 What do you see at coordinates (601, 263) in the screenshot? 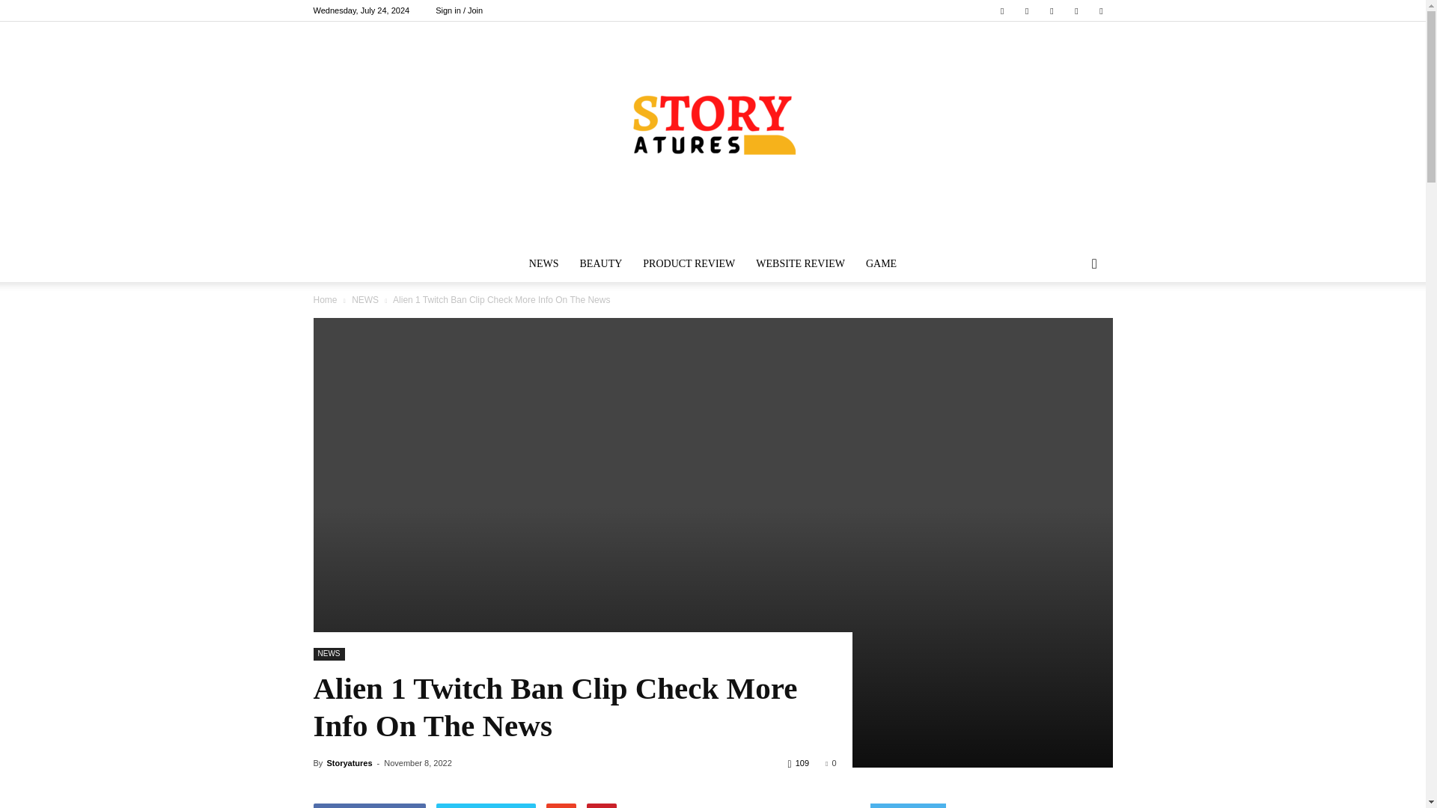
I see `BEAUTY` at bounding box center [601, 263].